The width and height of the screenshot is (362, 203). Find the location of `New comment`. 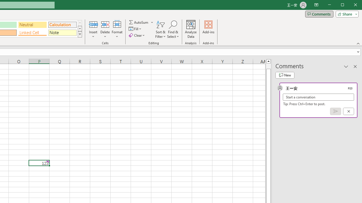

New comment is located at coordinates (285, 75).